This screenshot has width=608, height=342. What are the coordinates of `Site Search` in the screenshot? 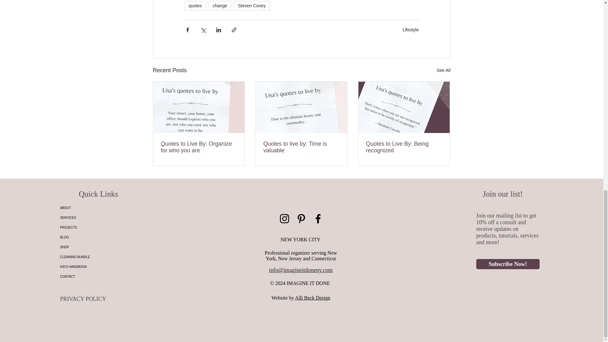 It's located at (508, 295).